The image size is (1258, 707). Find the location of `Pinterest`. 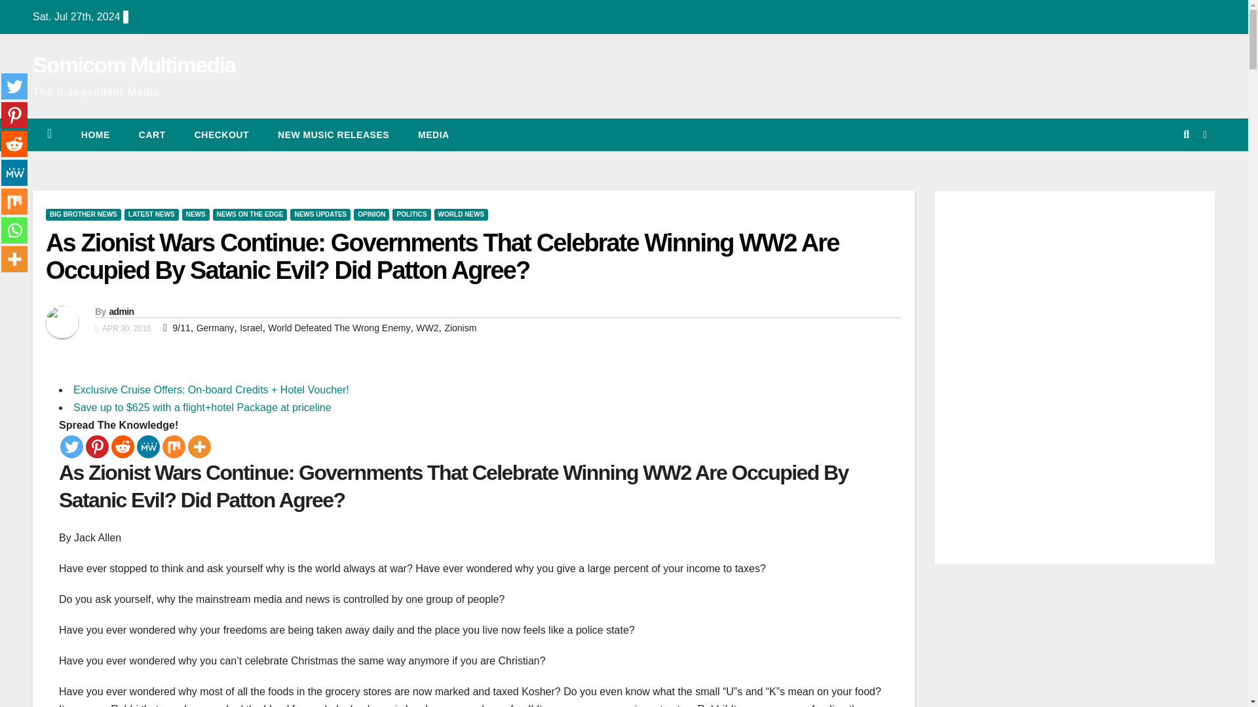

Pinterest is located at coordinates (97, 446).